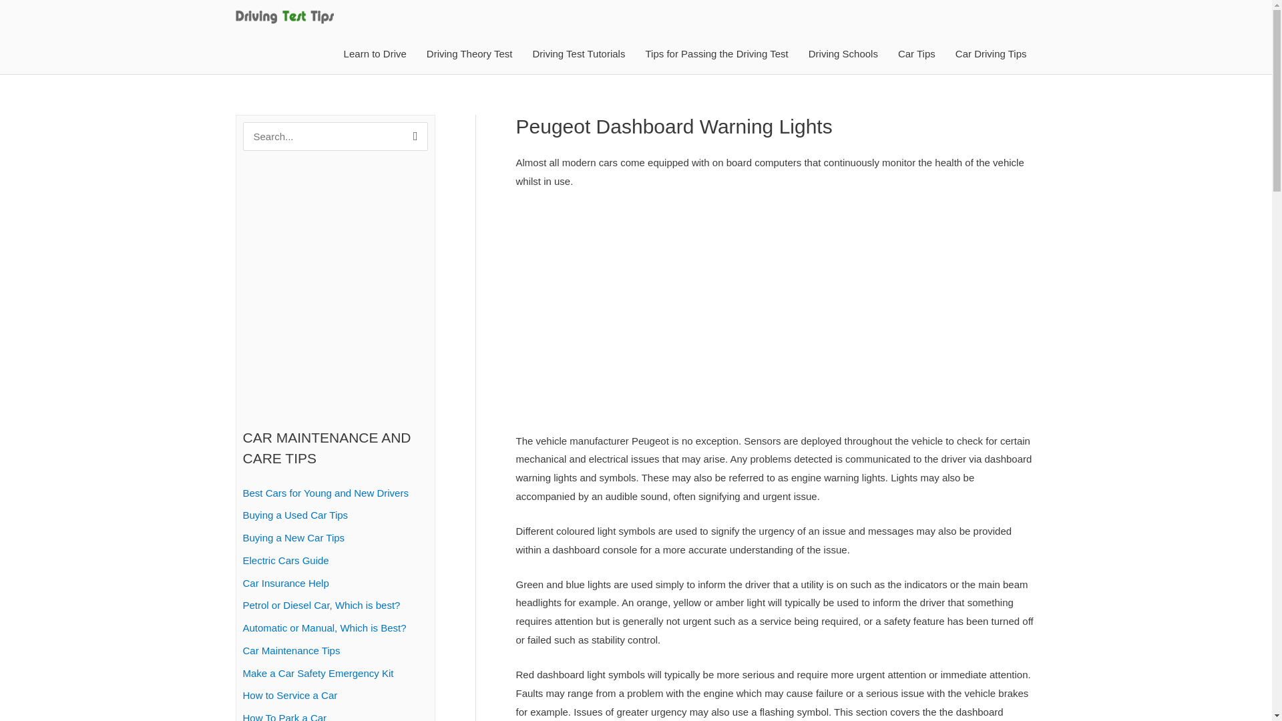  What do you see at coordinates (290, 694) in the screenshot?
I see `How to Service a Car` at bounding box center [290, 694].